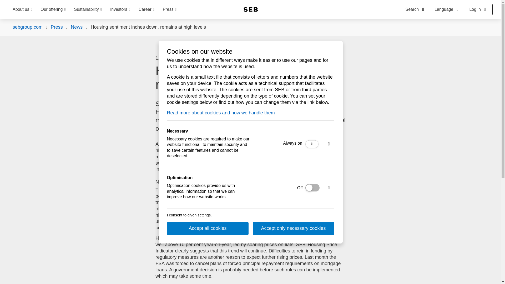 This screenshot has width=505, height=284. What do you see at coordinates (57, 27) in the screenshot?
I see `Press` at bounding box center [57, 27].